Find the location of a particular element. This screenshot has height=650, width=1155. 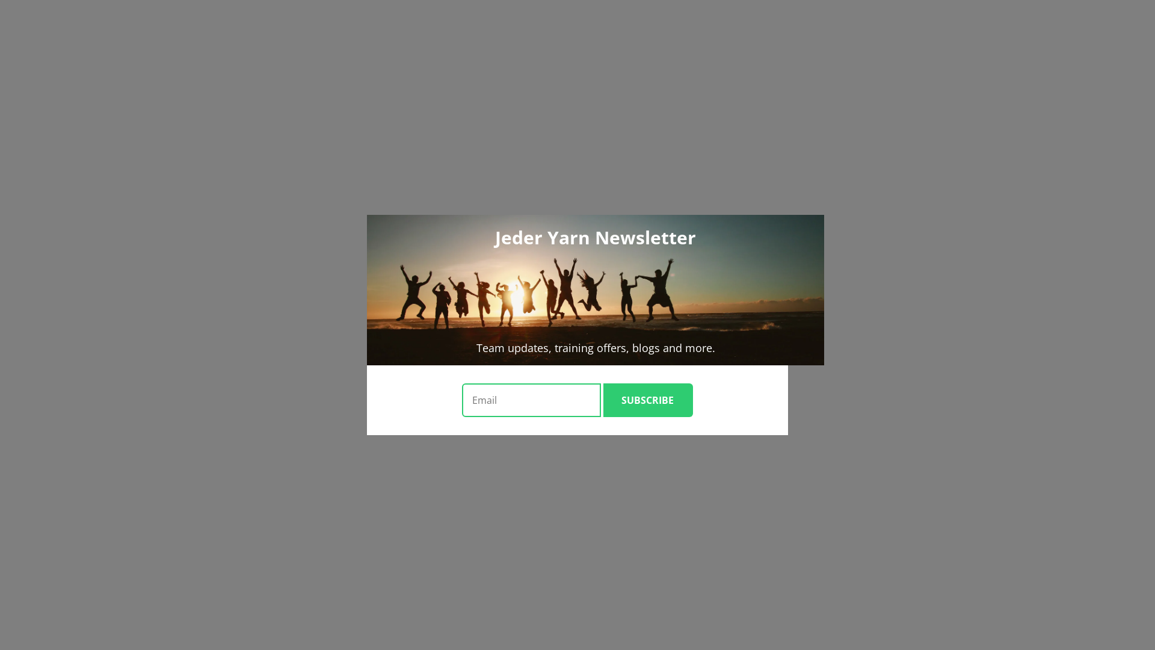

Linkedin page opens in new window is located at coordinates (38, 22).